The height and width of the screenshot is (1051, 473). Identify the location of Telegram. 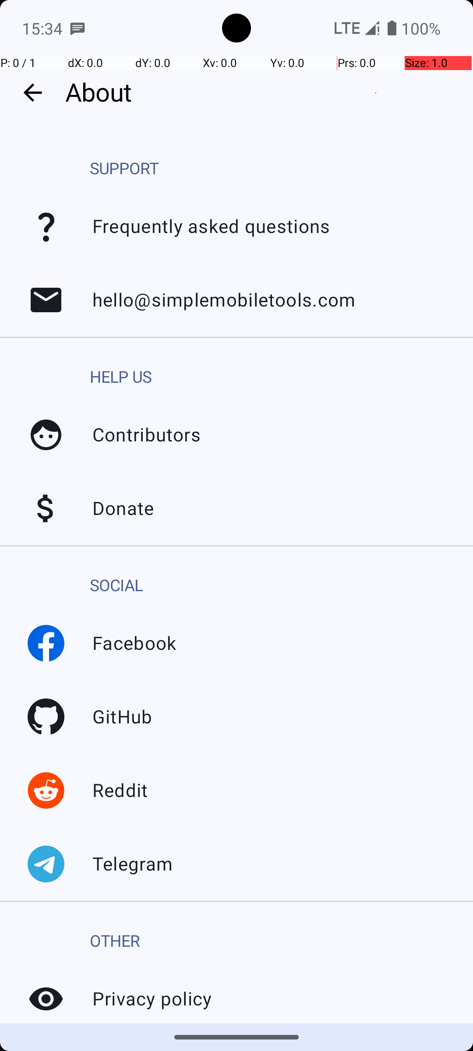
(46, 864).